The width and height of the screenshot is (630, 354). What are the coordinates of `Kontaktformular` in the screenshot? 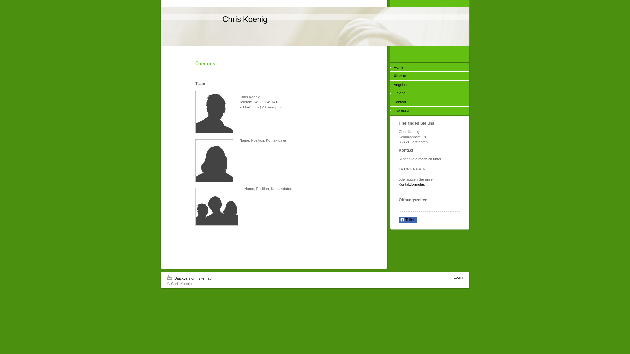 It's located at (411, 184).